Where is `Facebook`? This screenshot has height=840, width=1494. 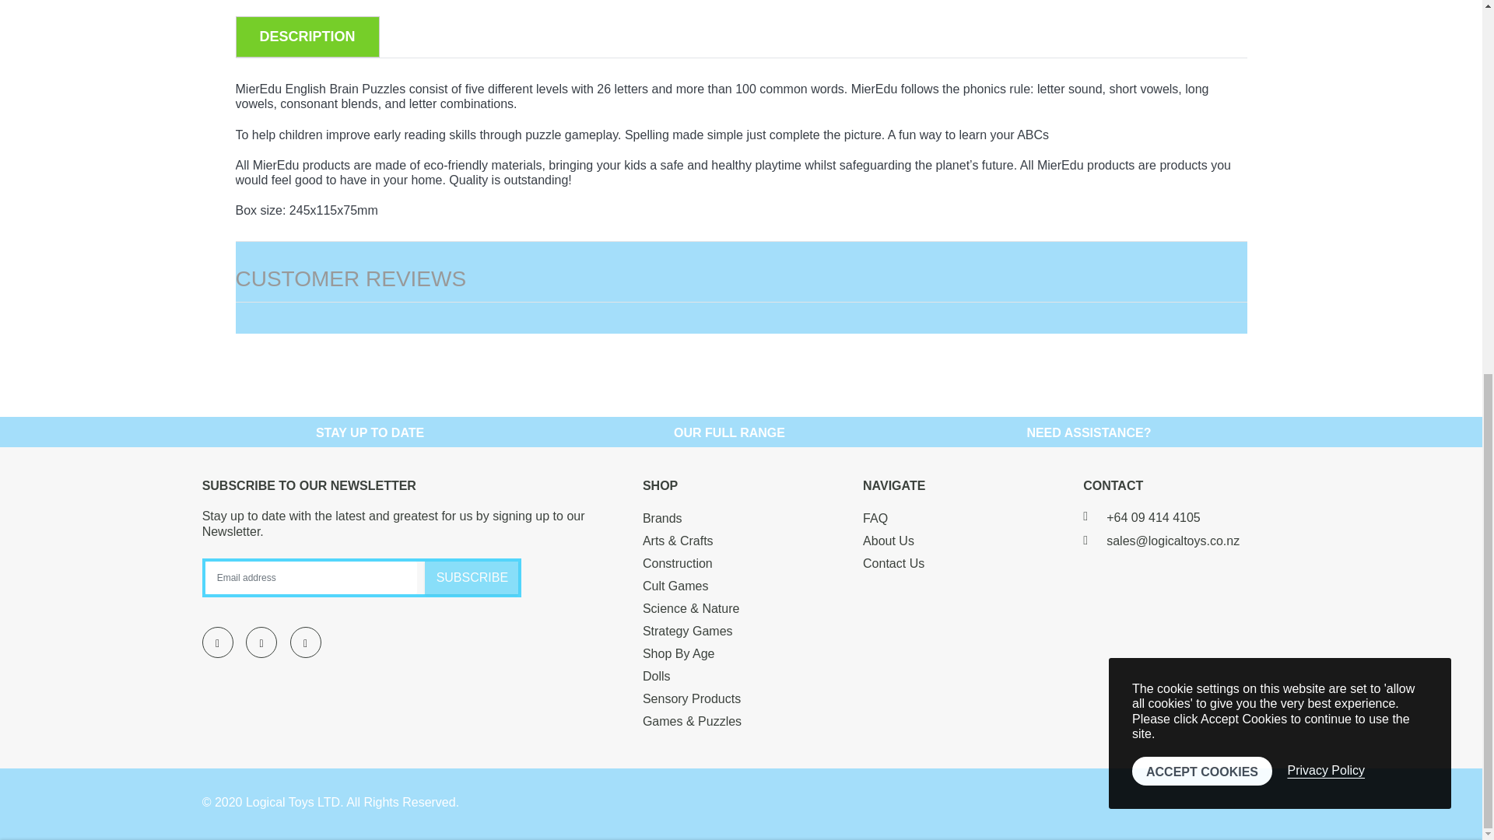
Facebook is located at coordinates (217, 642).